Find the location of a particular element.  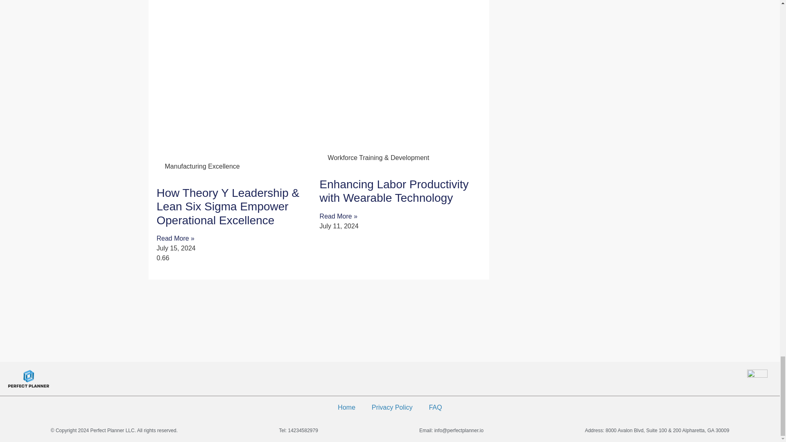

Privacy Policy is located at coordinates (392, 408).